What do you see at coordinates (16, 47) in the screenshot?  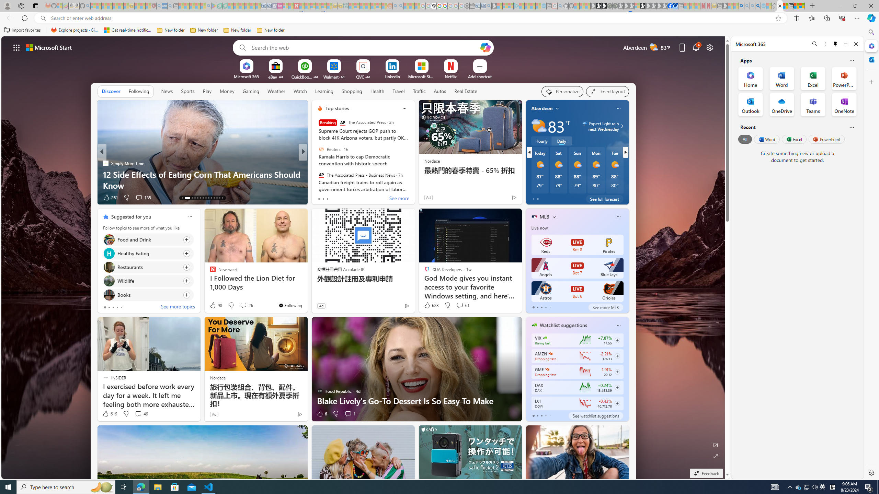 I see `App launcher` at bounding box center [16, 47].